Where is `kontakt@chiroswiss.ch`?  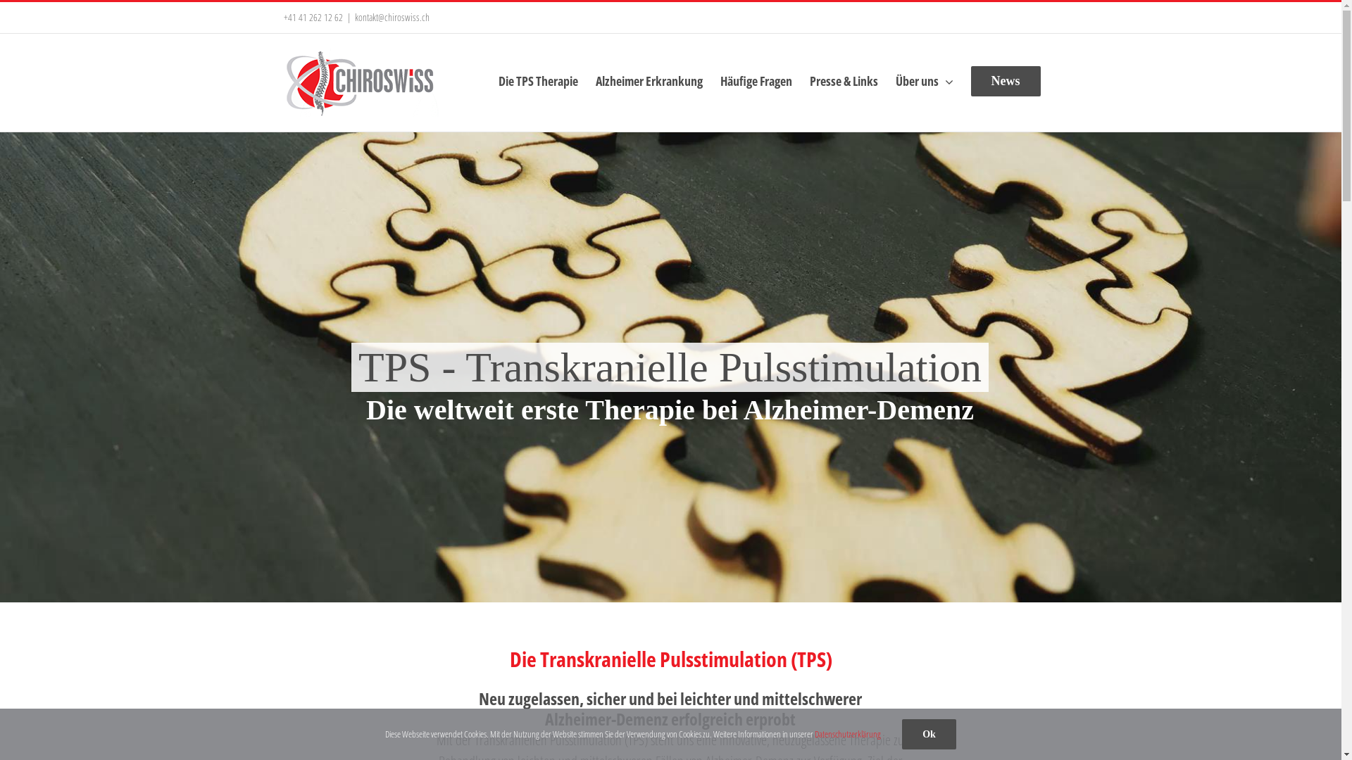
kontakt@chiroswiss.ch is located at coordinates (392, 17).